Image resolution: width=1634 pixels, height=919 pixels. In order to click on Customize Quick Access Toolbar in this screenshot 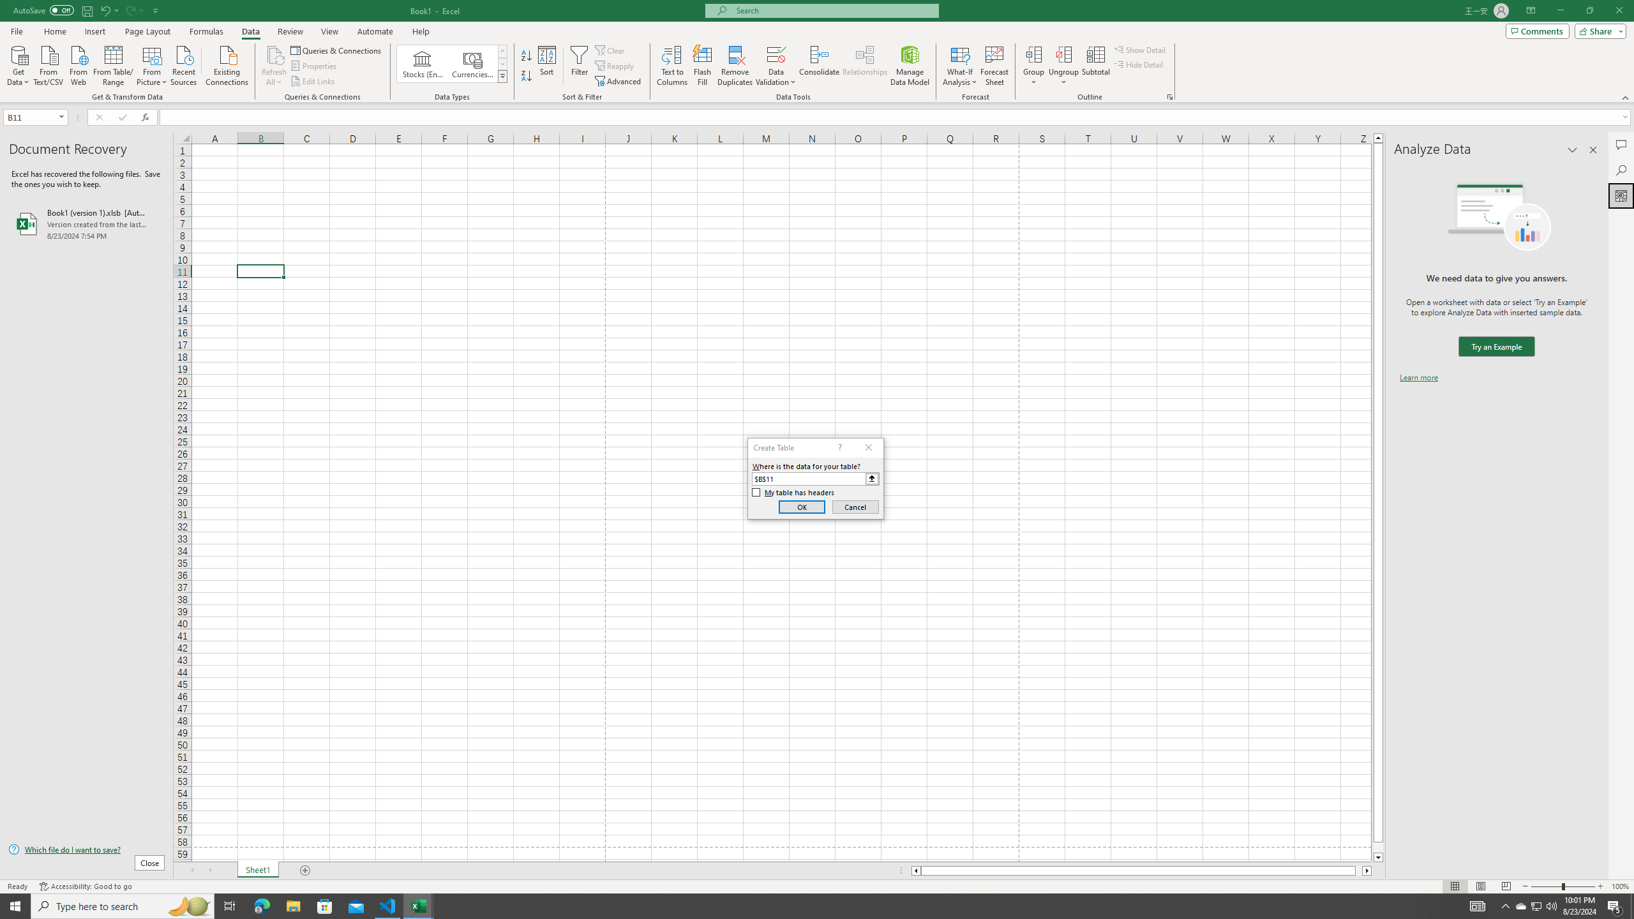, I will do `click(156, 10)`.